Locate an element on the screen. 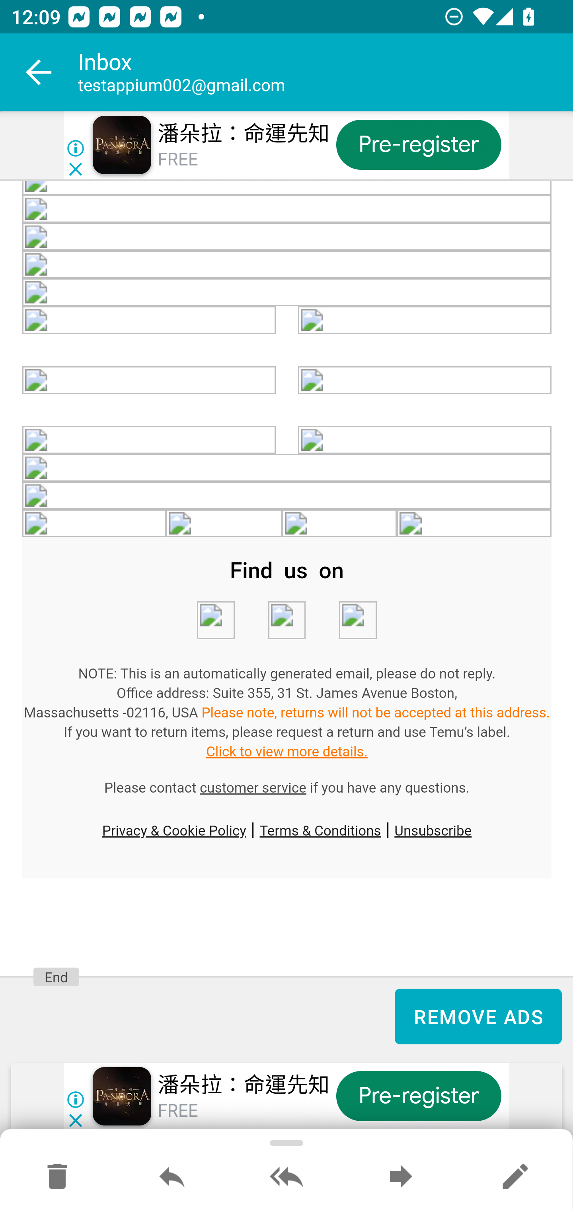 The height and width of the screenshot is (1209, 573). data: is located at coordinates (287, 292).